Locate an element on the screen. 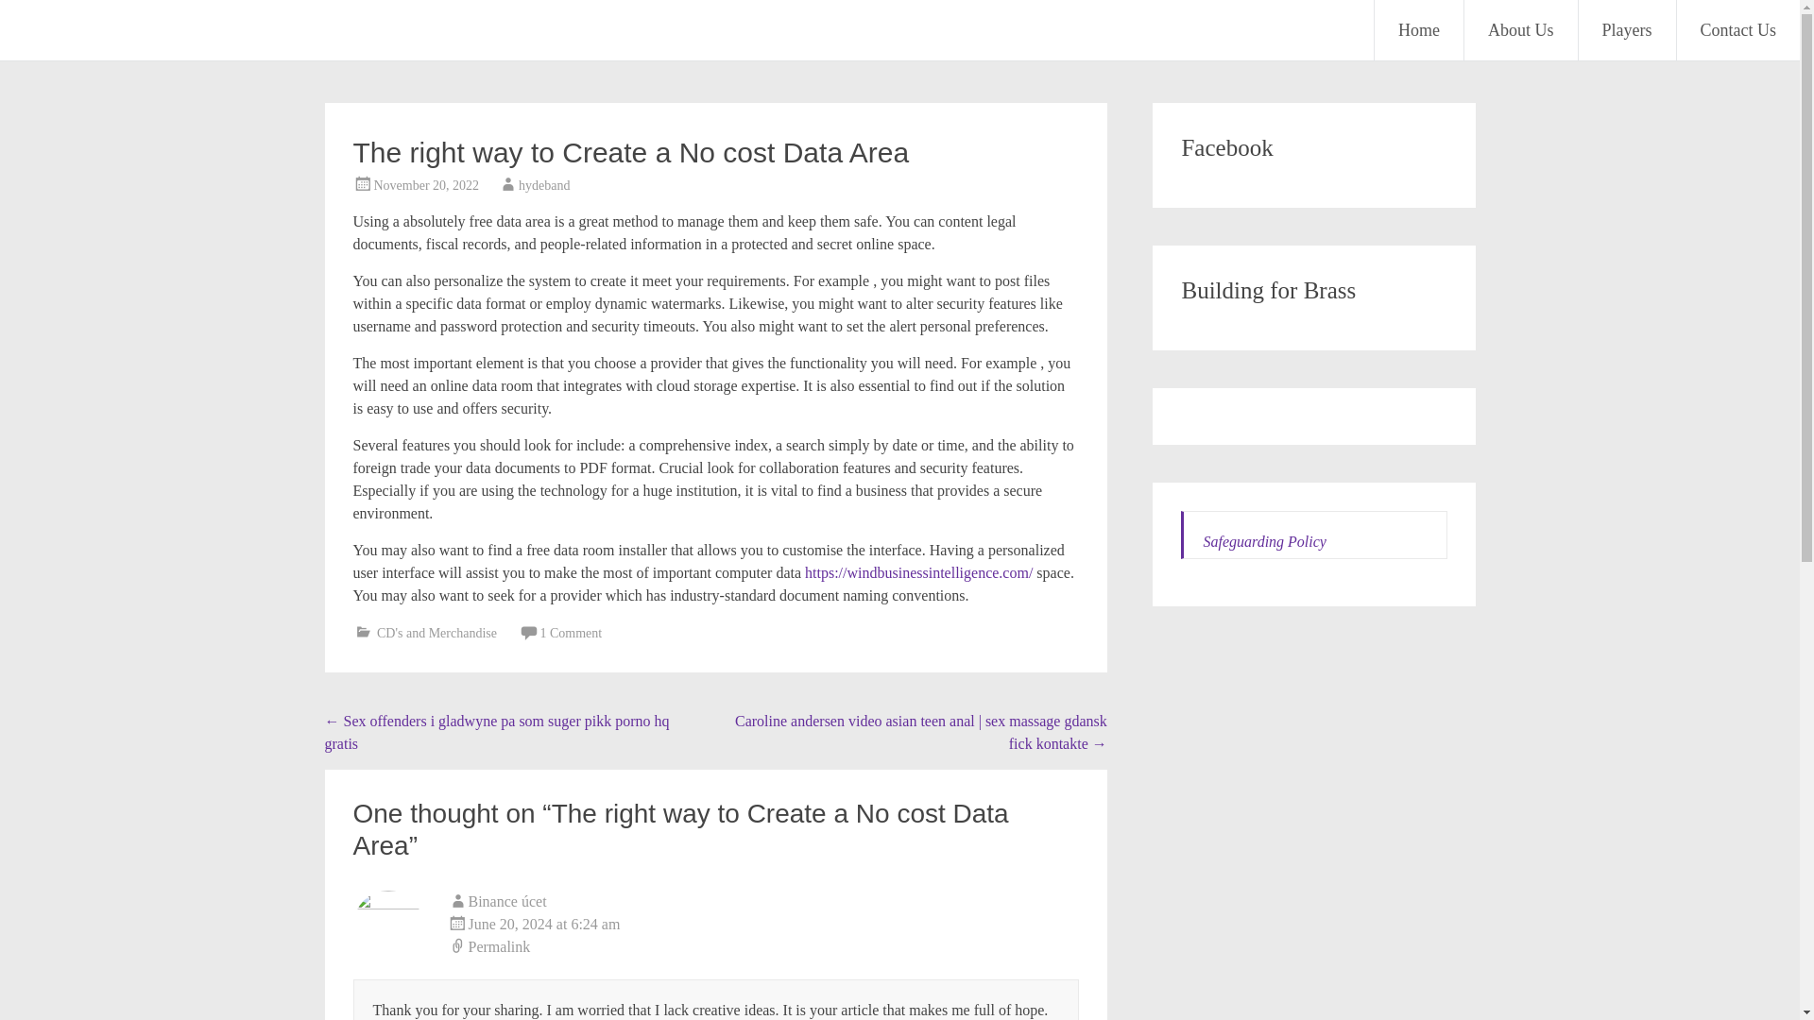 This screenshot has width=1814, height=1020. Permalink is located at coordinates (763, 947).